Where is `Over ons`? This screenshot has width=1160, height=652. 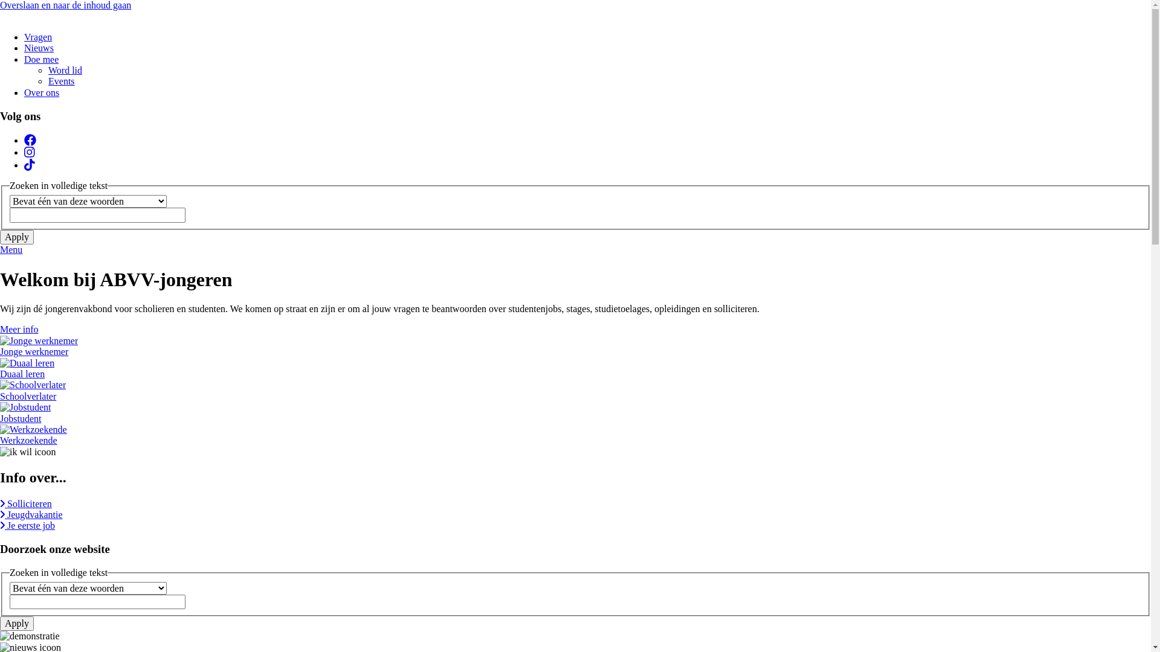
Over ons is located at coordinates (42, 93).